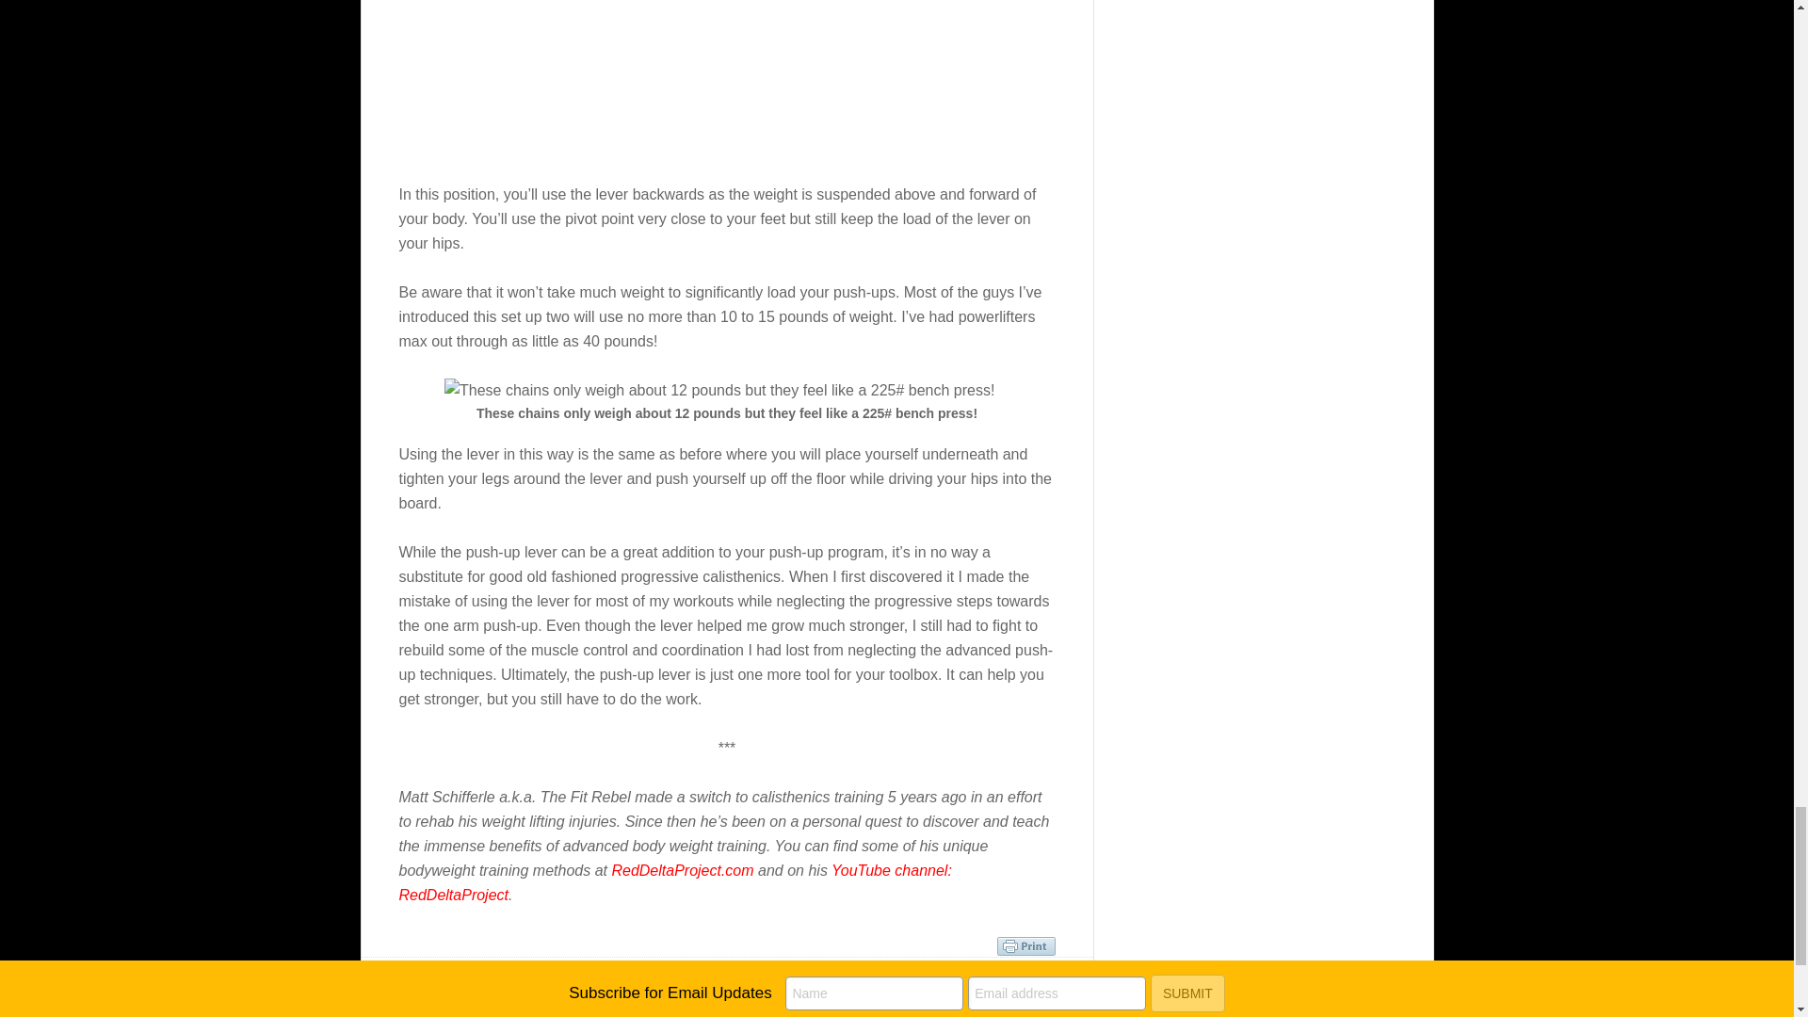 The width and height of the screenshot is (1808, 1017). What do you see at coordinates (577, 1013) in the screenshot?
I see `HOMEMADE FITNESS EQUIPMENT` at bounding box center [577, 1013].